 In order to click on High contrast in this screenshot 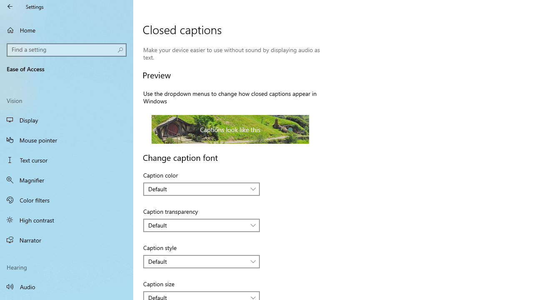, I will do `click(67, 220)`.